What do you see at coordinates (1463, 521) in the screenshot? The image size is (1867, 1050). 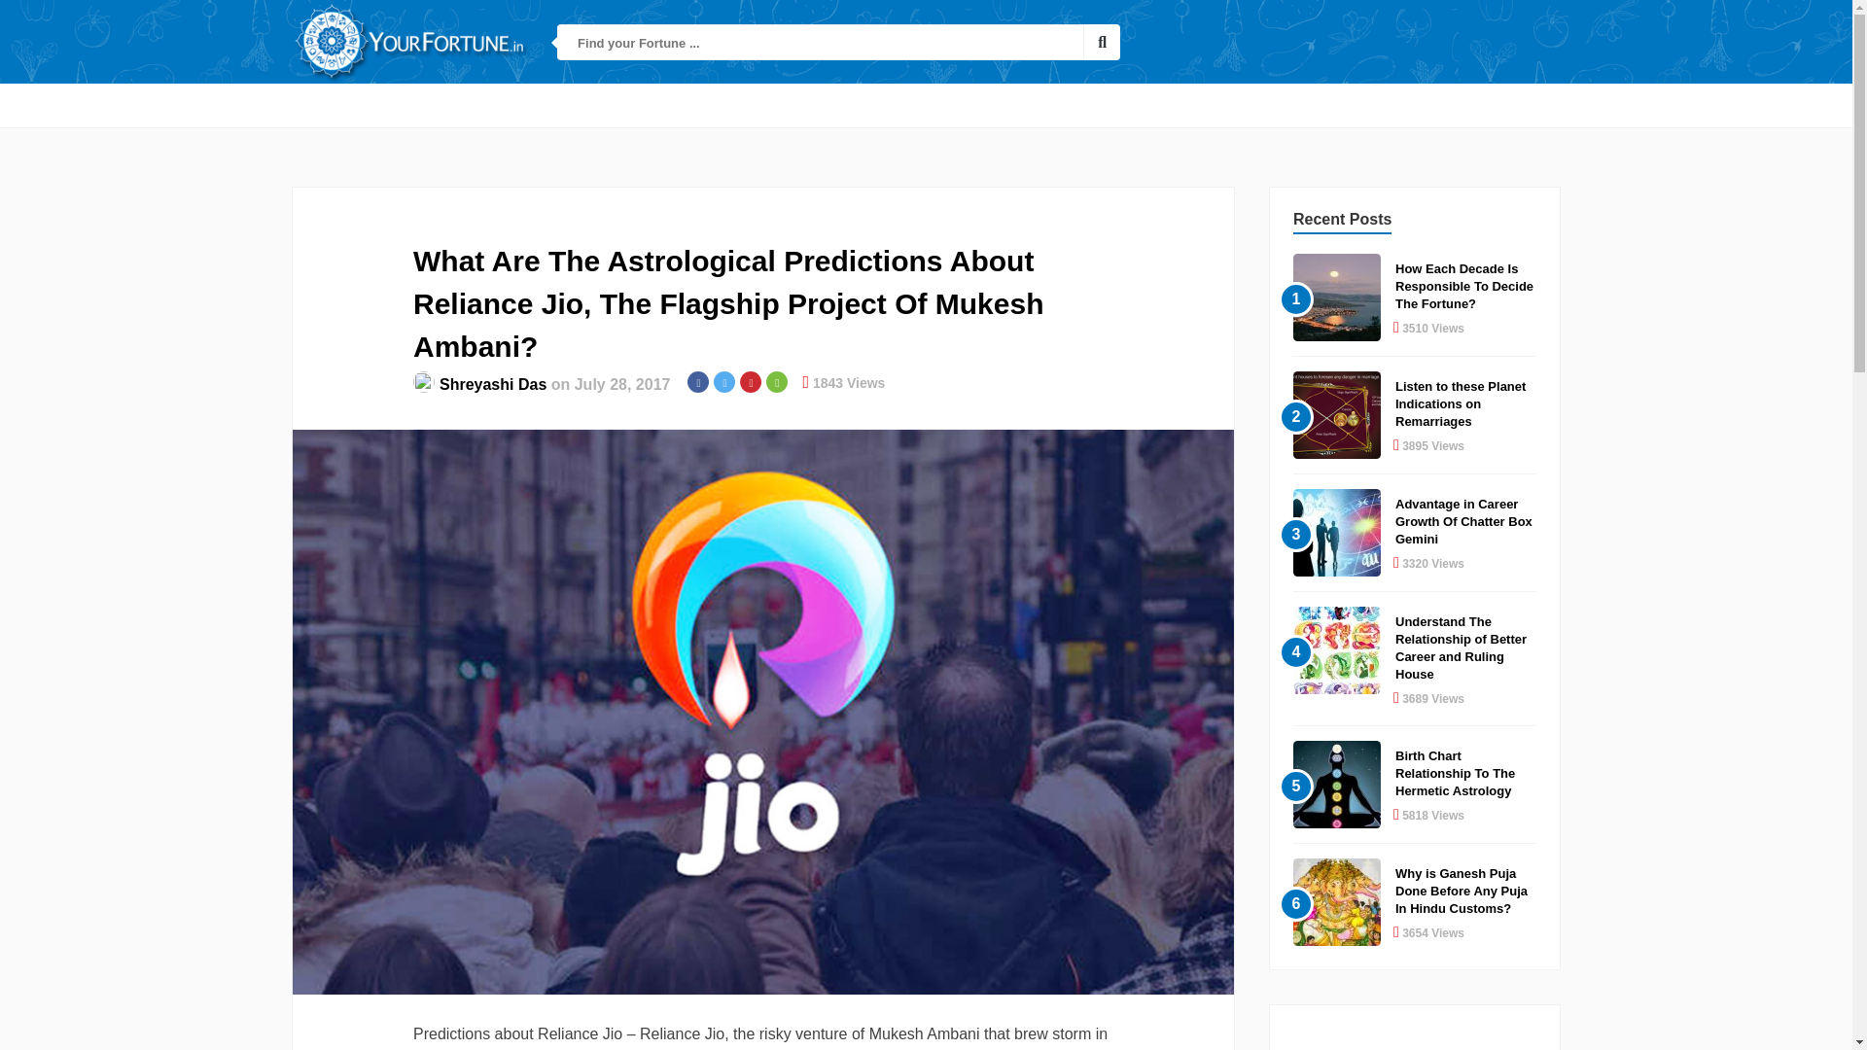 I see `Advantage in Career Growth Of Chatter Box Gemini` at bounding box center [1463, 521].